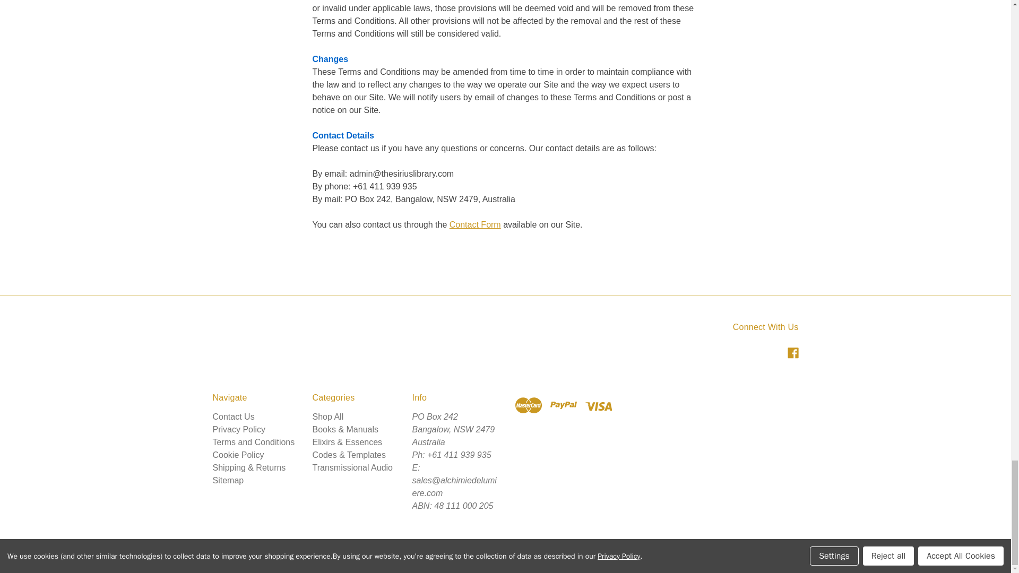 This screenshot has height=573, width=1019. I want to click on Transmissional Audio, so click(352, 467).